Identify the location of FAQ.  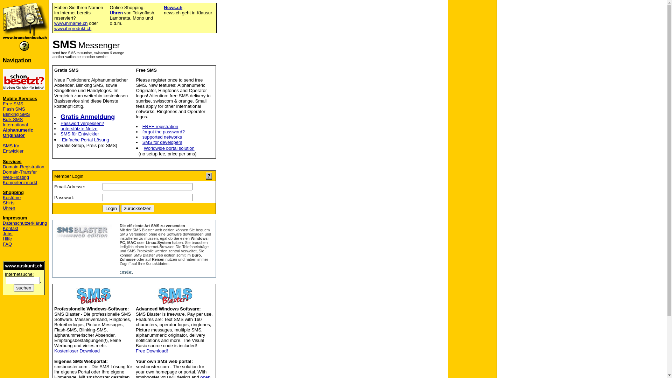
(7, 244).